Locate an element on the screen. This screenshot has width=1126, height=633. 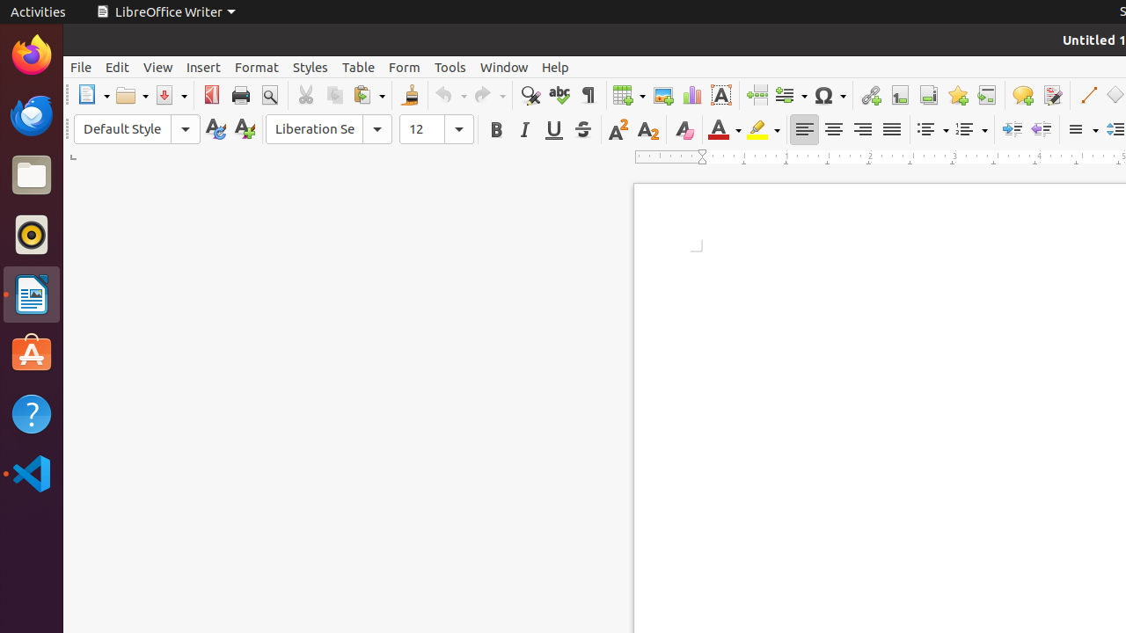
PDF is located at coordinates (211, 95).